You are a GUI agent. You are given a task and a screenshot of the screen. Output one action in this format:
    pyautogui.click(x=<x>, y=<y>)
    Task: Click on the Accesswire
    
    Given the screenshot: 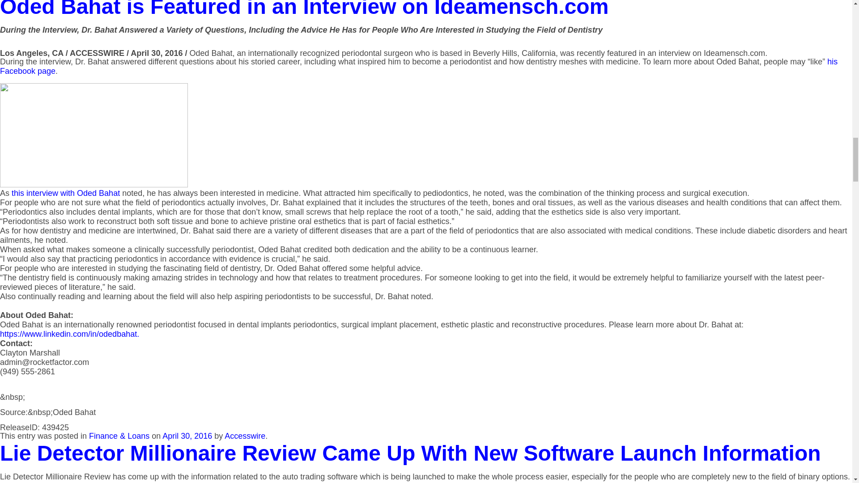 What is the action you would take?
    pyautogui.click(x=245, y=436)
    